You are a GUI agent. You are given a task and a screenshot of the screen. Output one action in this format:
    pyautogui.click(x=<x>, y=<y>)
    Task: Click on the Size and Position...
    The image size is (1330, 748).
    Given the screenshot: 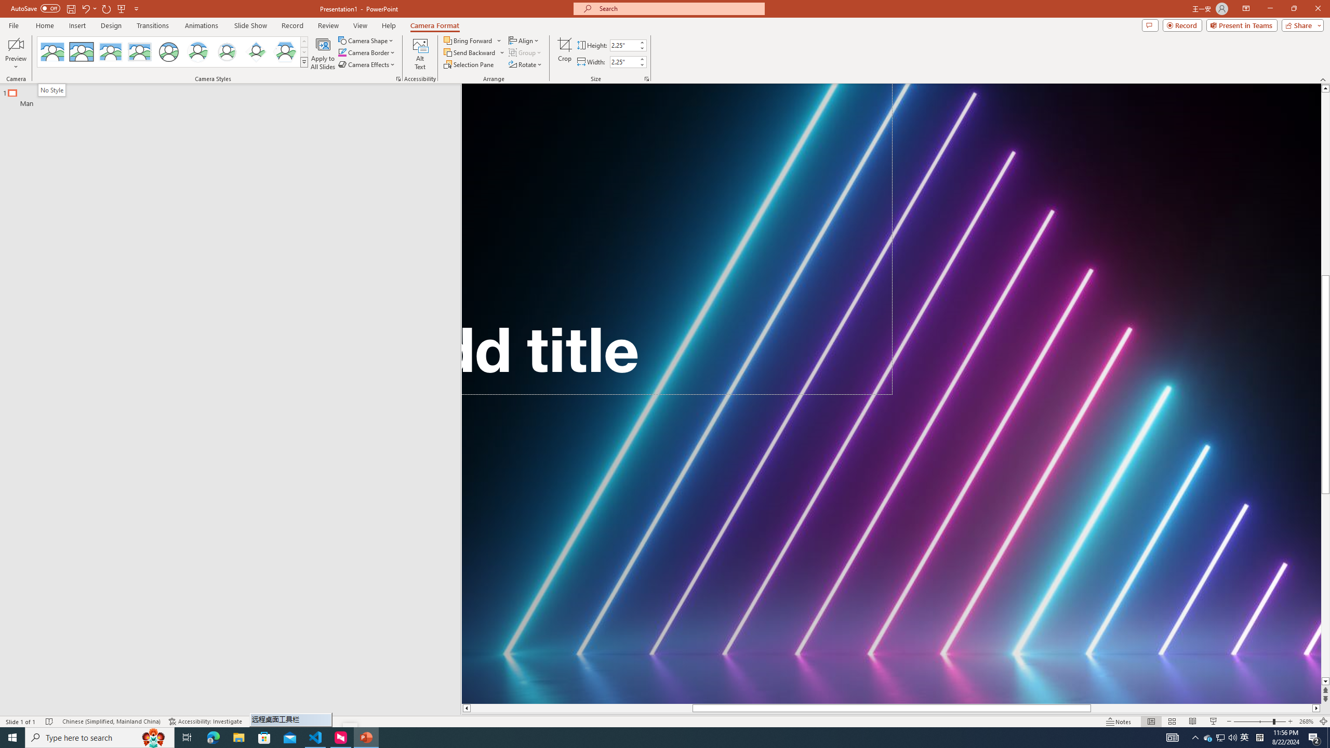 What is the action you would take?
    pyautogui.click(x=646, y=79)
    